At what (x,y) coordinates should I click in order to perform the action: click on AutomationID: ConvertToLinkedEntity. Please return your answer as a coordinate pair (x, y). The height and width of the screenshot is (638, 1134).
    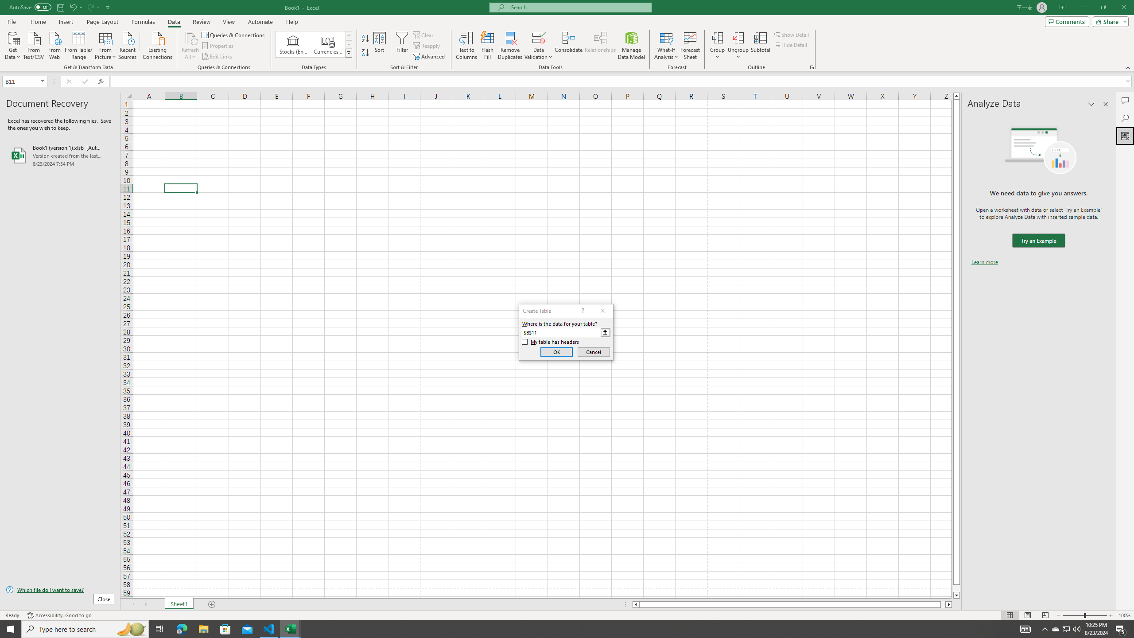
    Looking at the image, I should click on (314, 44).